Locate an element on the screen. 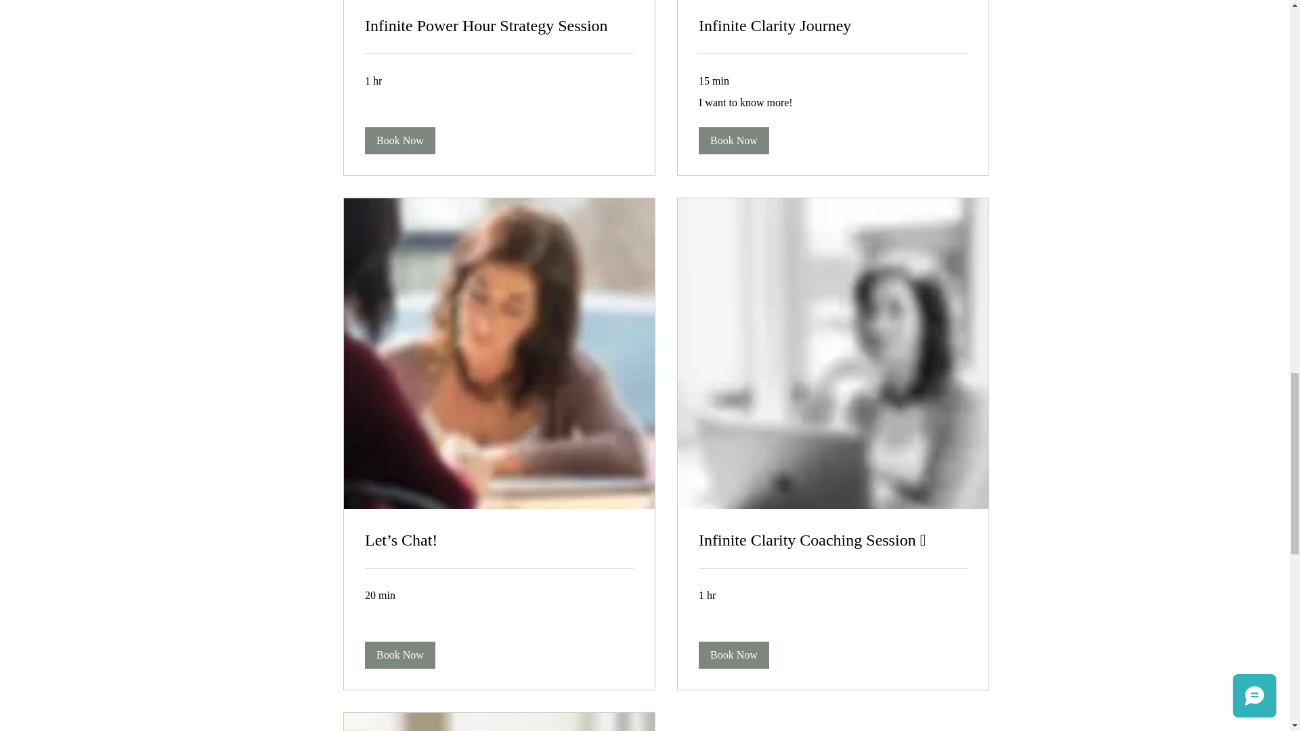 The image size is (1300, 731). Book Now is located at coordinates (399, 655).